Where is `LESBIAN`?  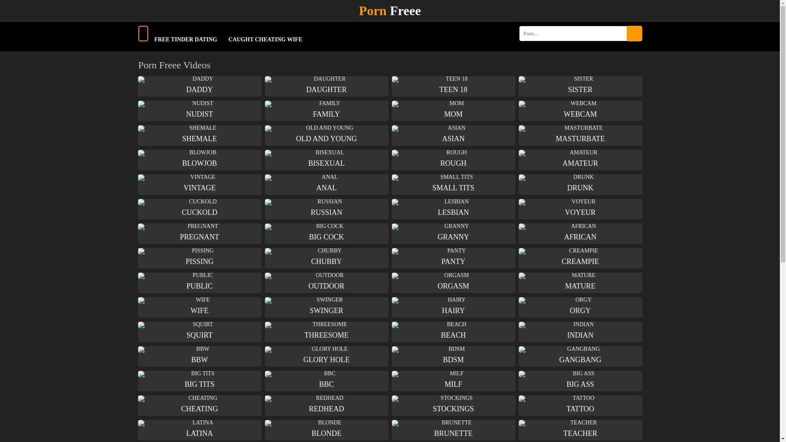 LESBIAN is located at coordinates (453, 210).